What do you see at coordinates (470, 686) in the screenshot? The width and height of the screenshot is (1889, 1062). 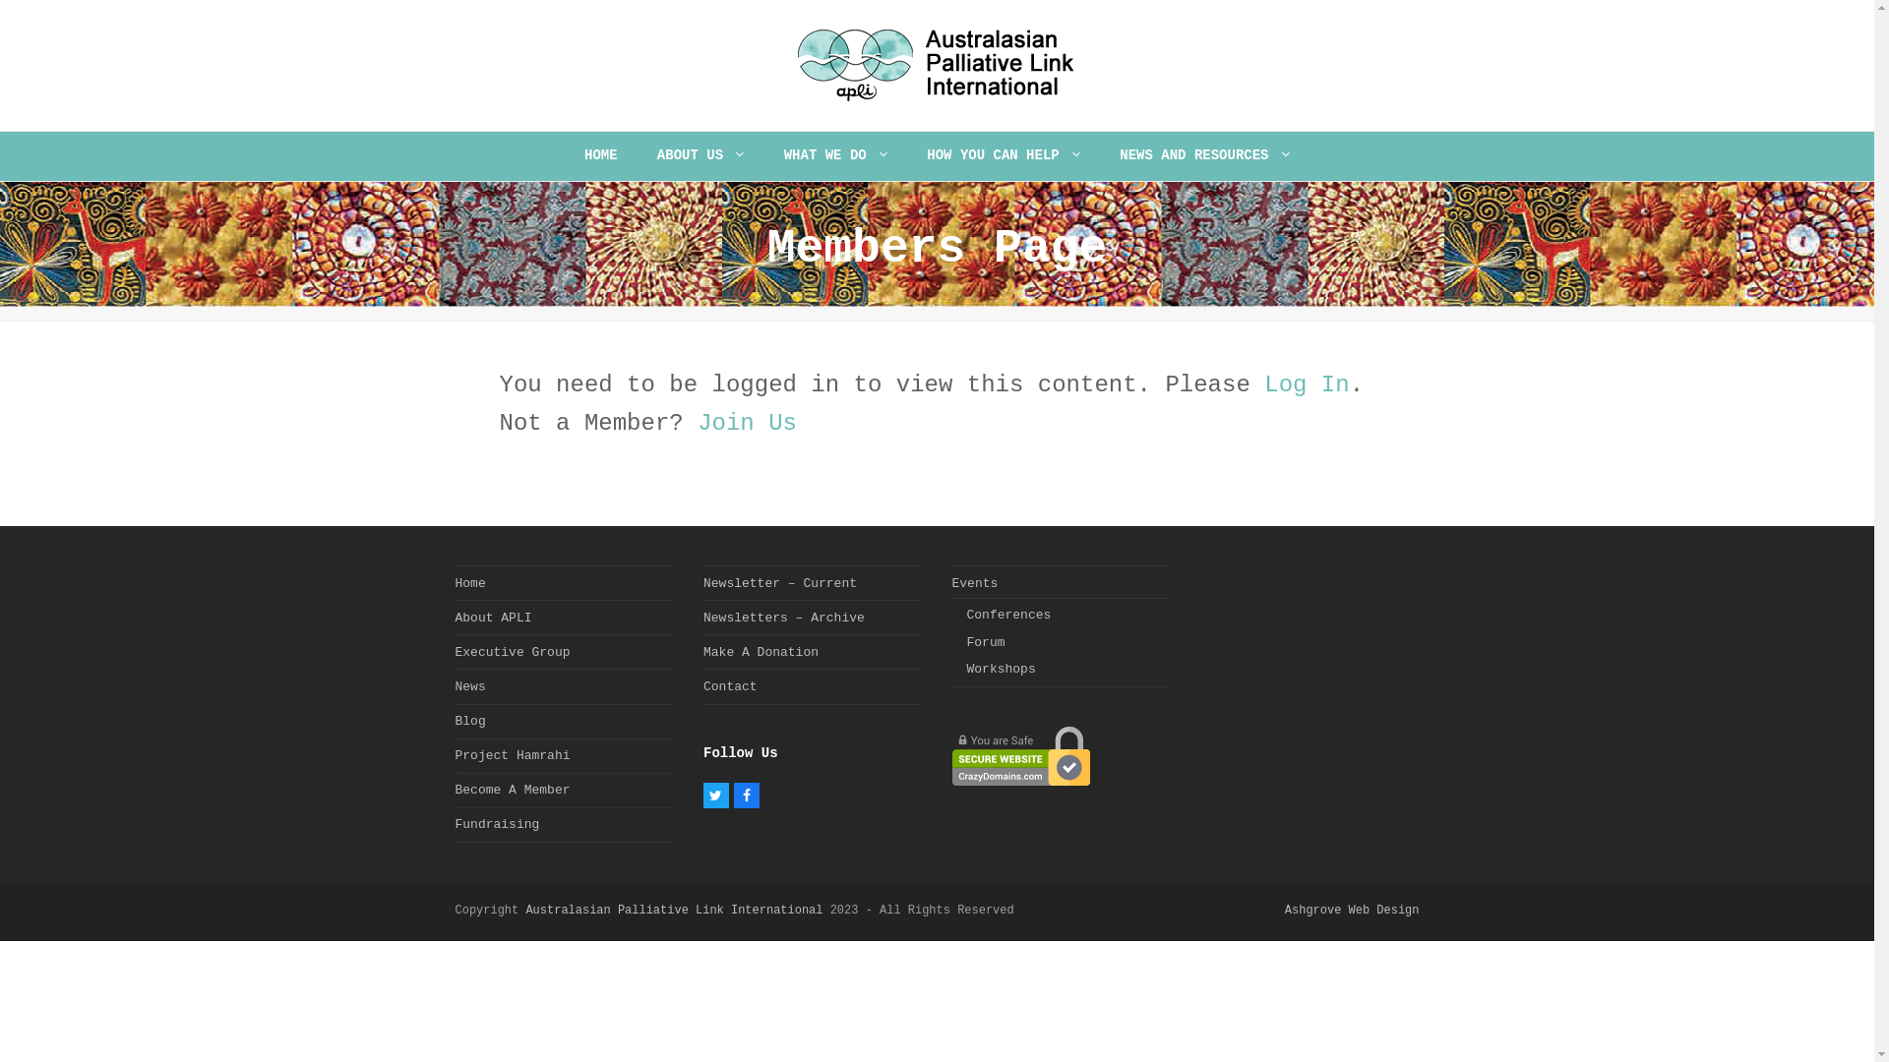 I see `News` at bounding box center [470, 686].